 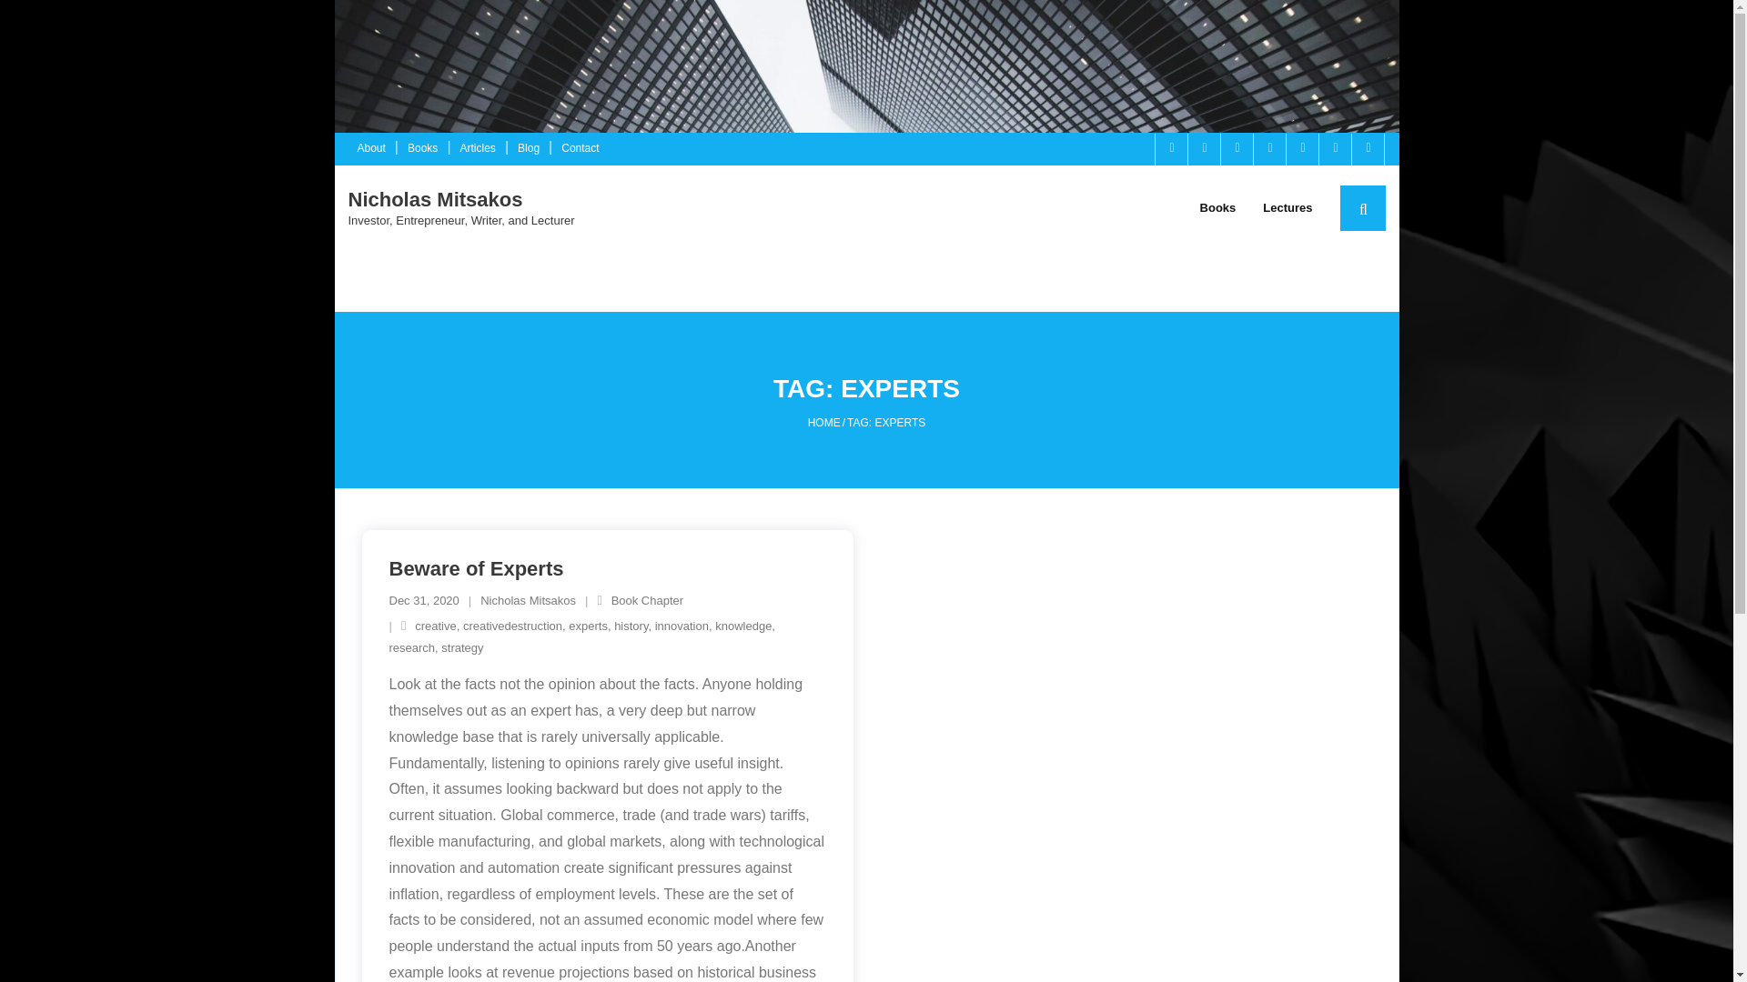 What do you see at coordinates (648, 600) in the screenshot?
I see `Book Chapter` at bounding box center [648, 600].